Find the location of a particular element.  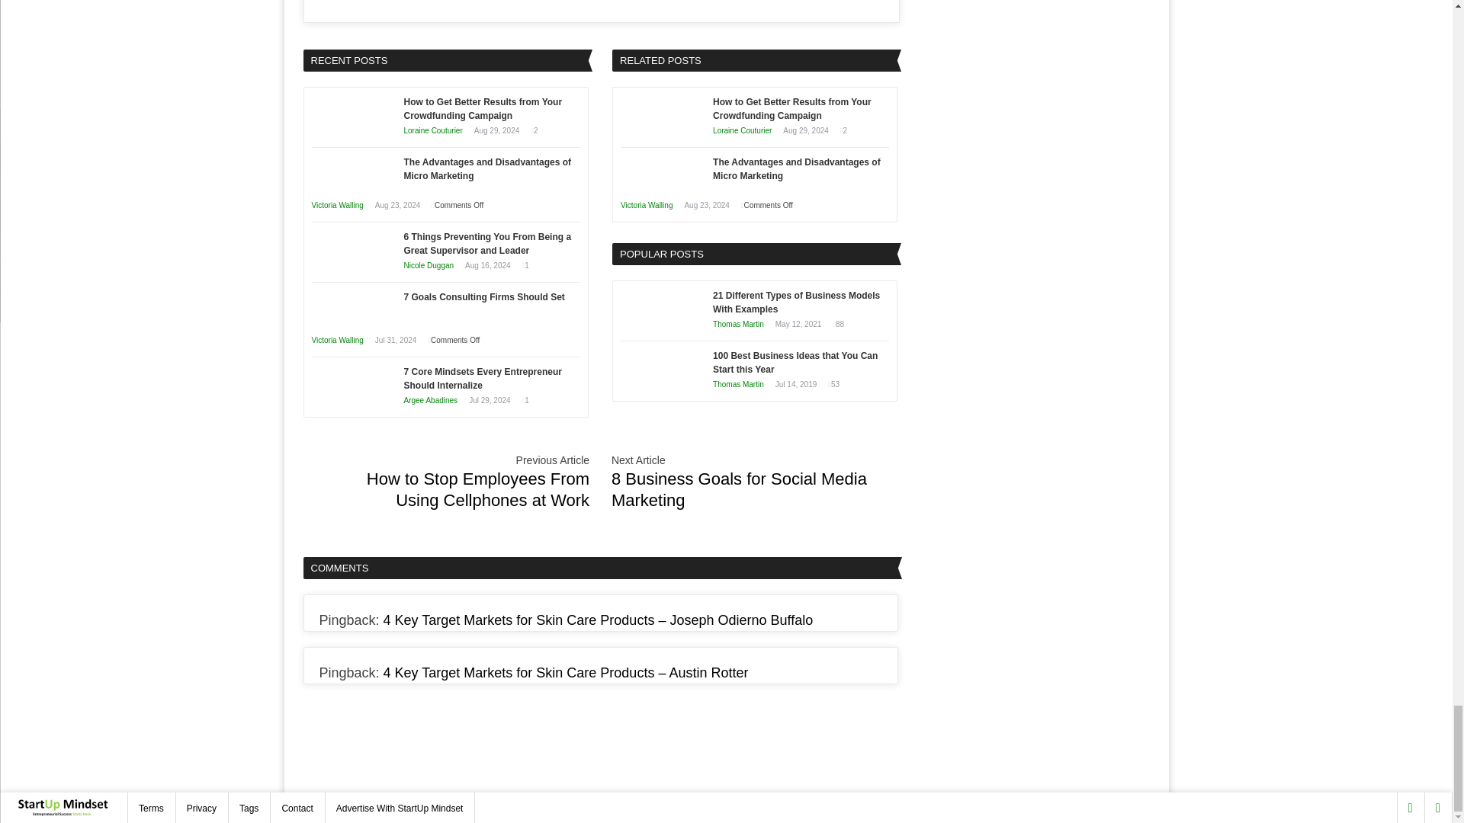

Posts by Loraine Couturier is located at coordinates (433, 130).